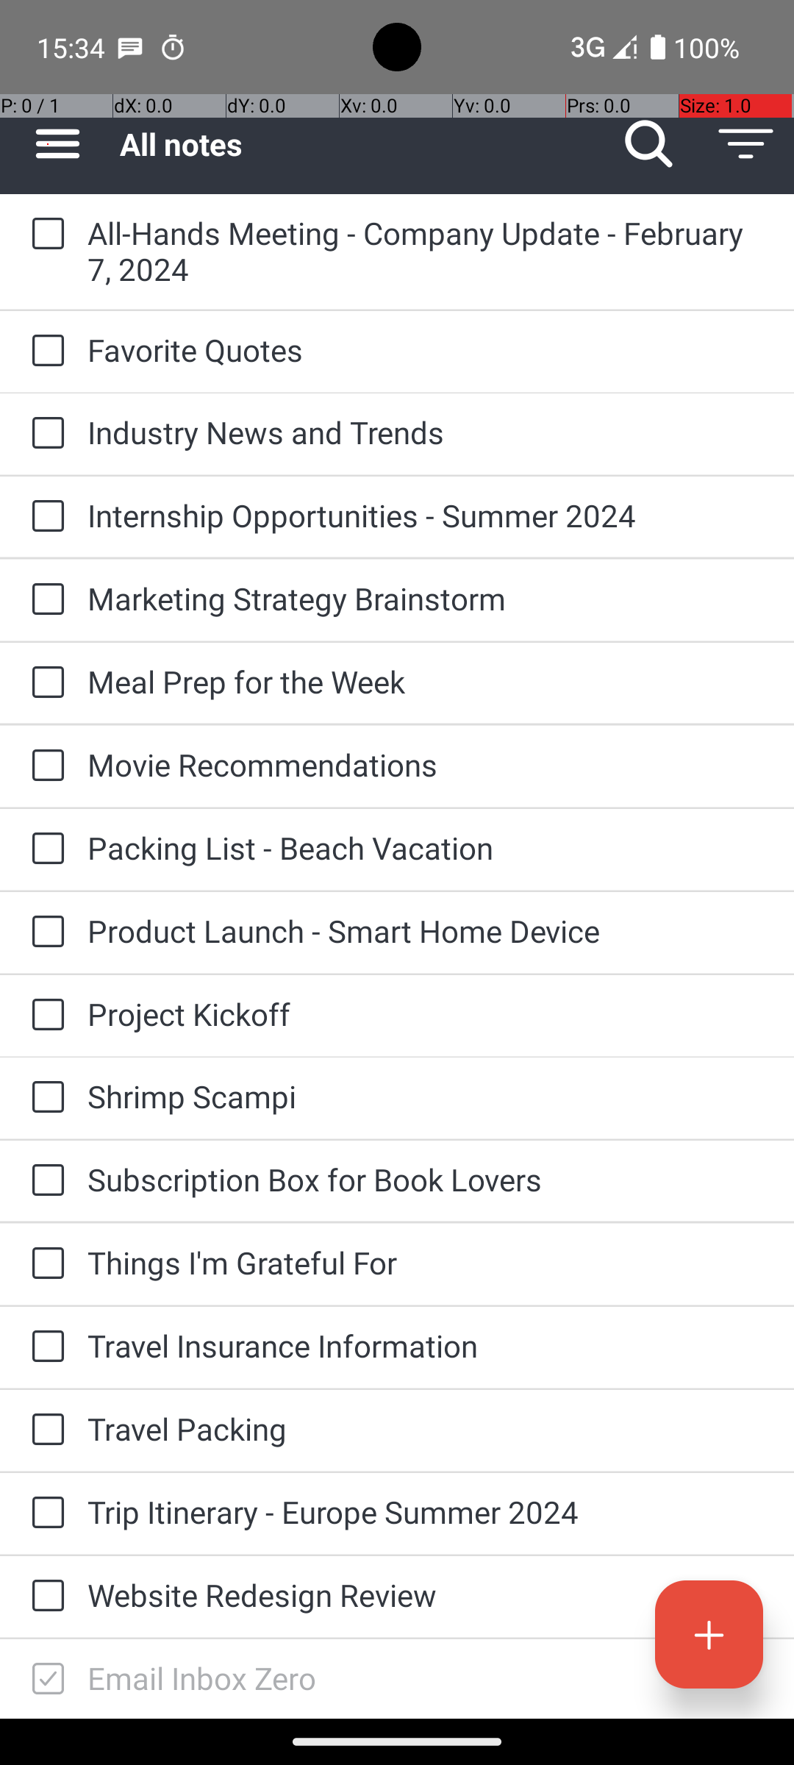 This screenshot has width=794, height=1765. What do you see at coordinates (426, 931) in the screenshot?
I see `Product Launch - Smart Home Device` at bounding box center [426, 931].